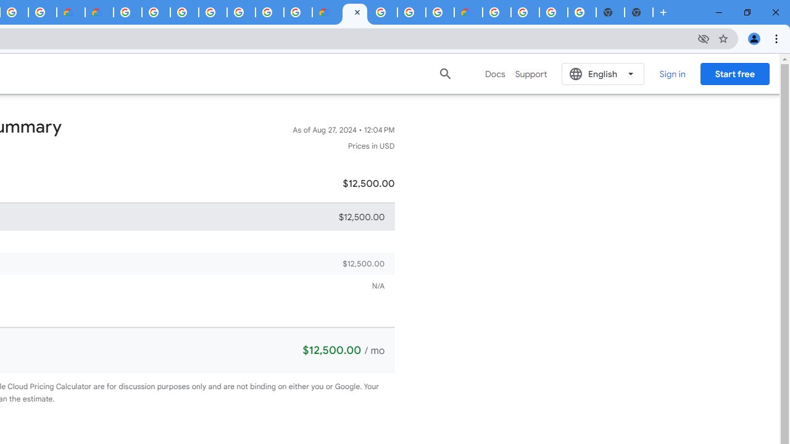  What do you see at coordinates (383, 12) in the screenshot?
I see `Google Cloud Platform` at bounding box center [383, 12].